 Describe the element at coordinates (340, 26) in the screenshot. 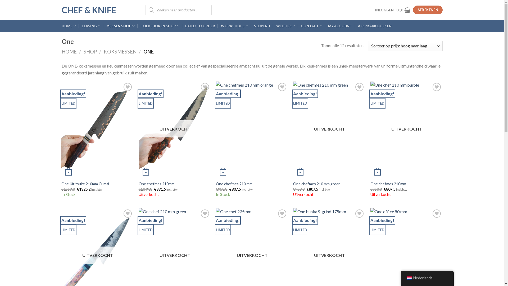

I see `MY ACCOUNT` at that location.